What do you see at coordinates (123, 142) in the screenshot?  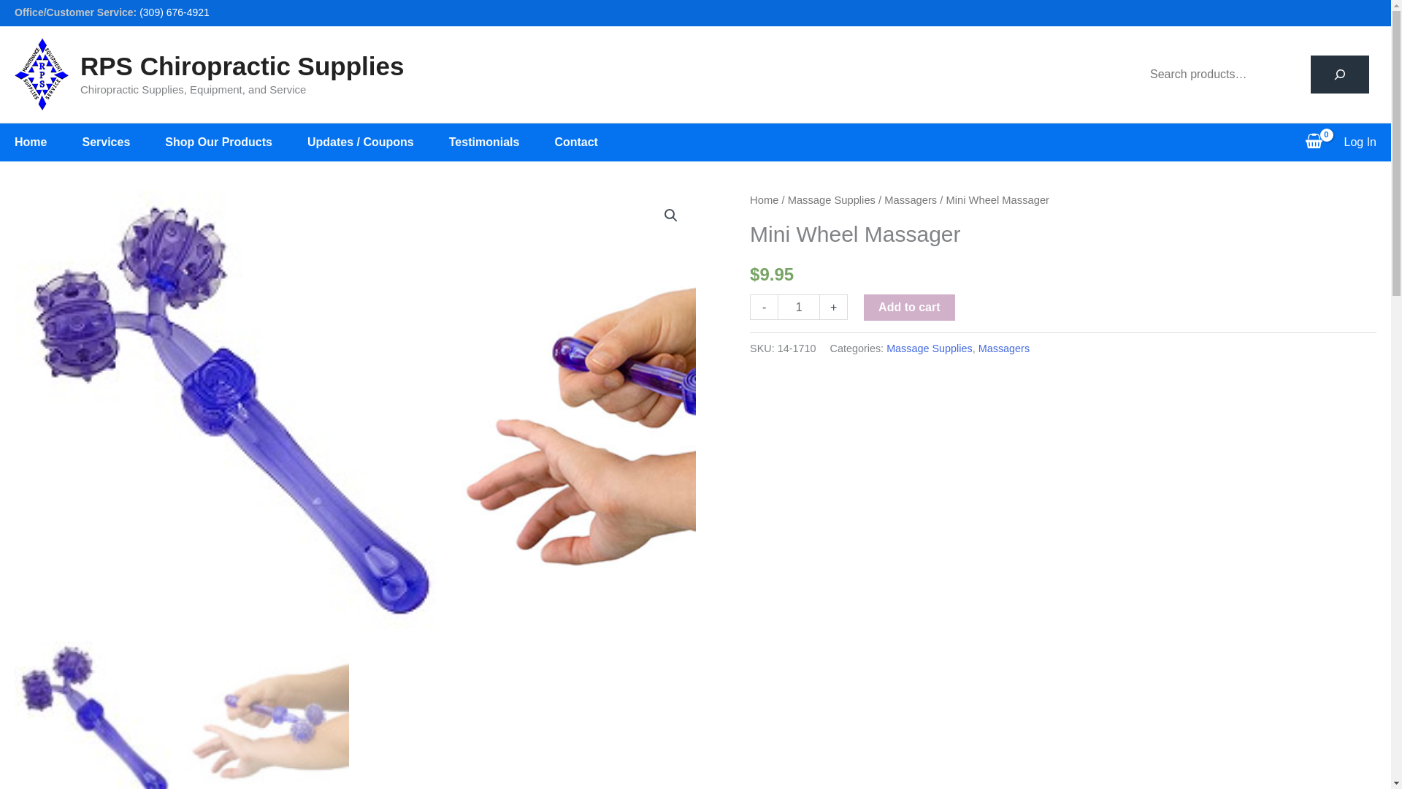 I see `Services` at bounding box center [123, 142].